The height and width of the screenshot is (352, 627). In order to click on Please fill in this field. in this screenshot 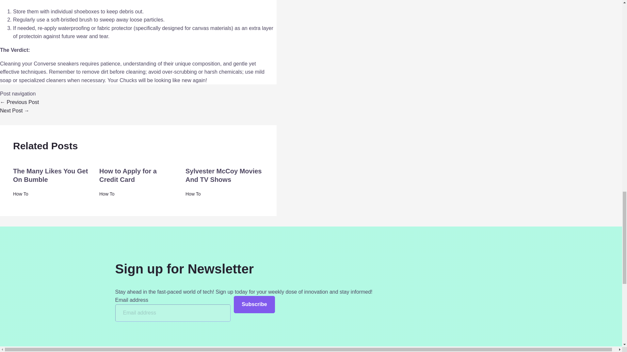, I will do `click(172, 313)`.